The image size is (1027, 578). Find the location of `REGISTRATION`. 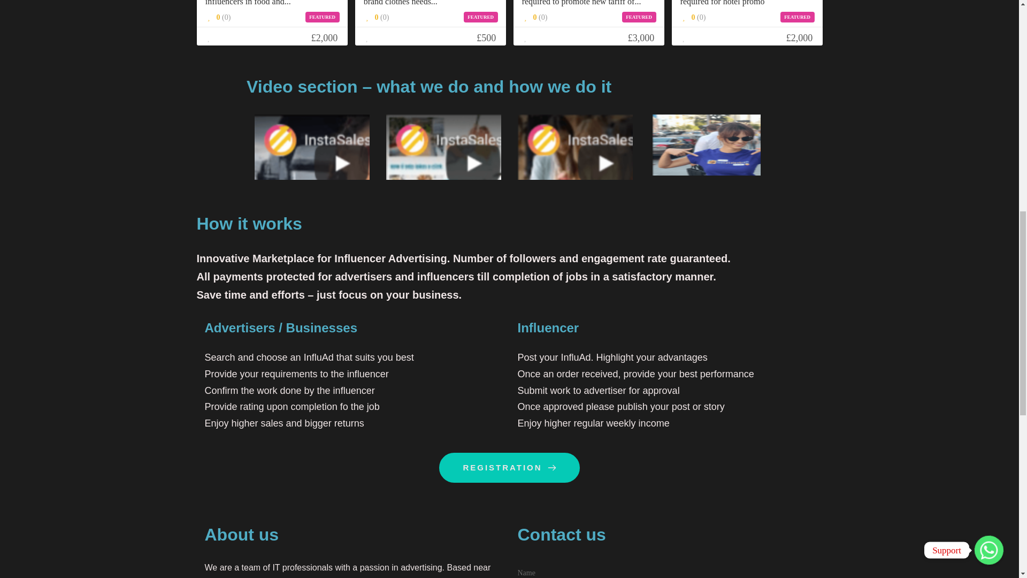

REGISTRATION is located at coordinates (509, 467).